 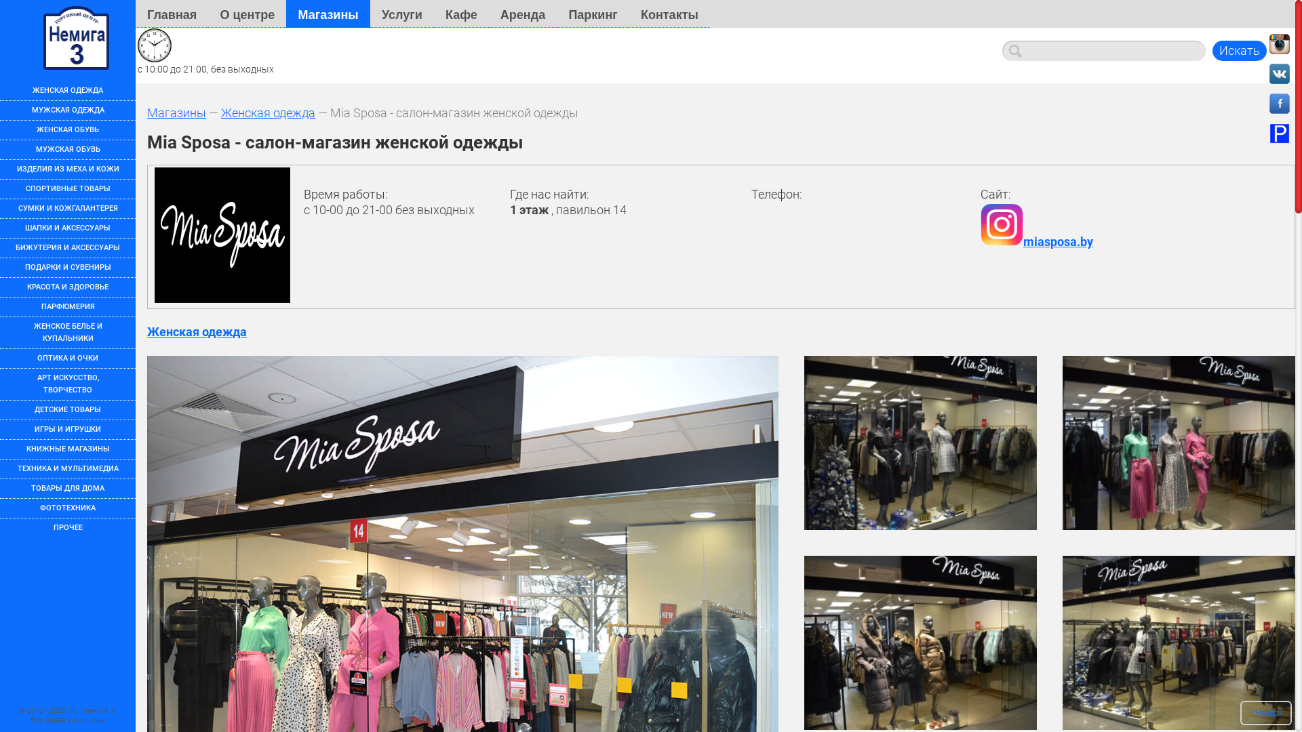 What do you see at coordinates (222, 235) in the screenshot?
I see `Mia Sposa` at bounding box center [222, 235].